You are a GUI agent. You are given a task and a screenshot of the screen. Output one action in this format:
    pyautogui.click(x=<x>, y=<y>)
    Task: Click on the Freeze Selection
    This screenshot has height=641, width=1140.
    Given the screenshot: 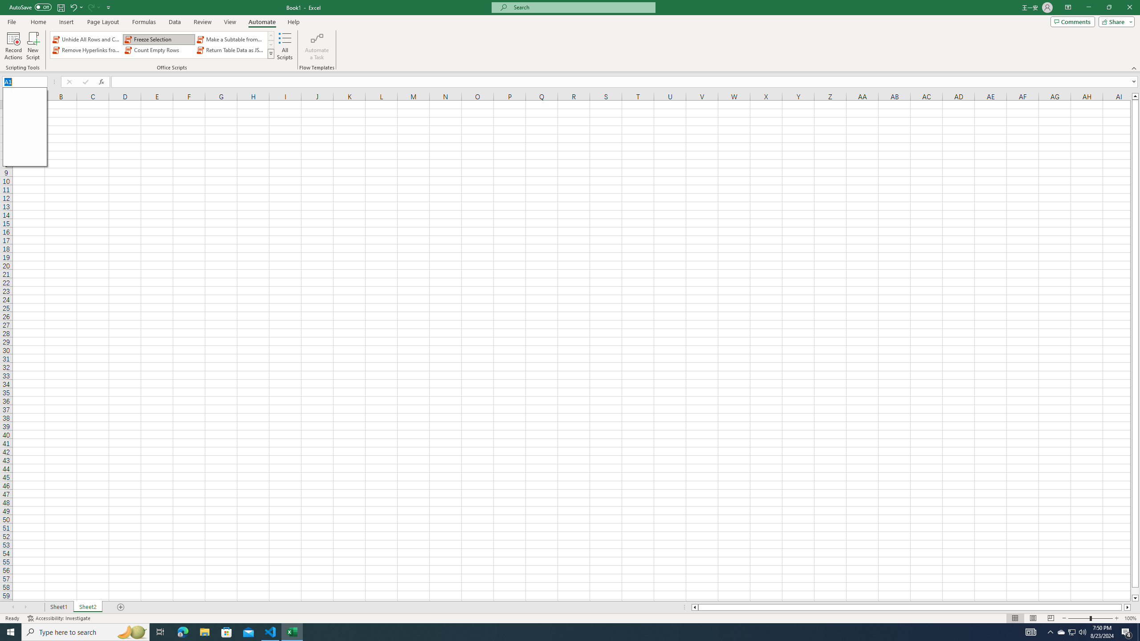 What is the action you would take?
    pyautogui.click(x=159, y=39)
    